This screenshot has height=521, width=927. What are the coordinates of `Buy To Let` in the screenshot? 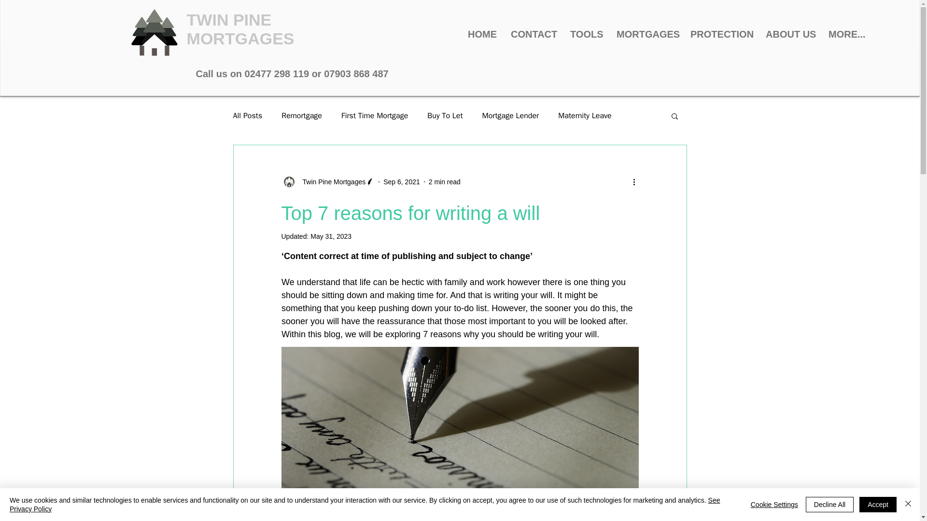 It's located at (445, 116).